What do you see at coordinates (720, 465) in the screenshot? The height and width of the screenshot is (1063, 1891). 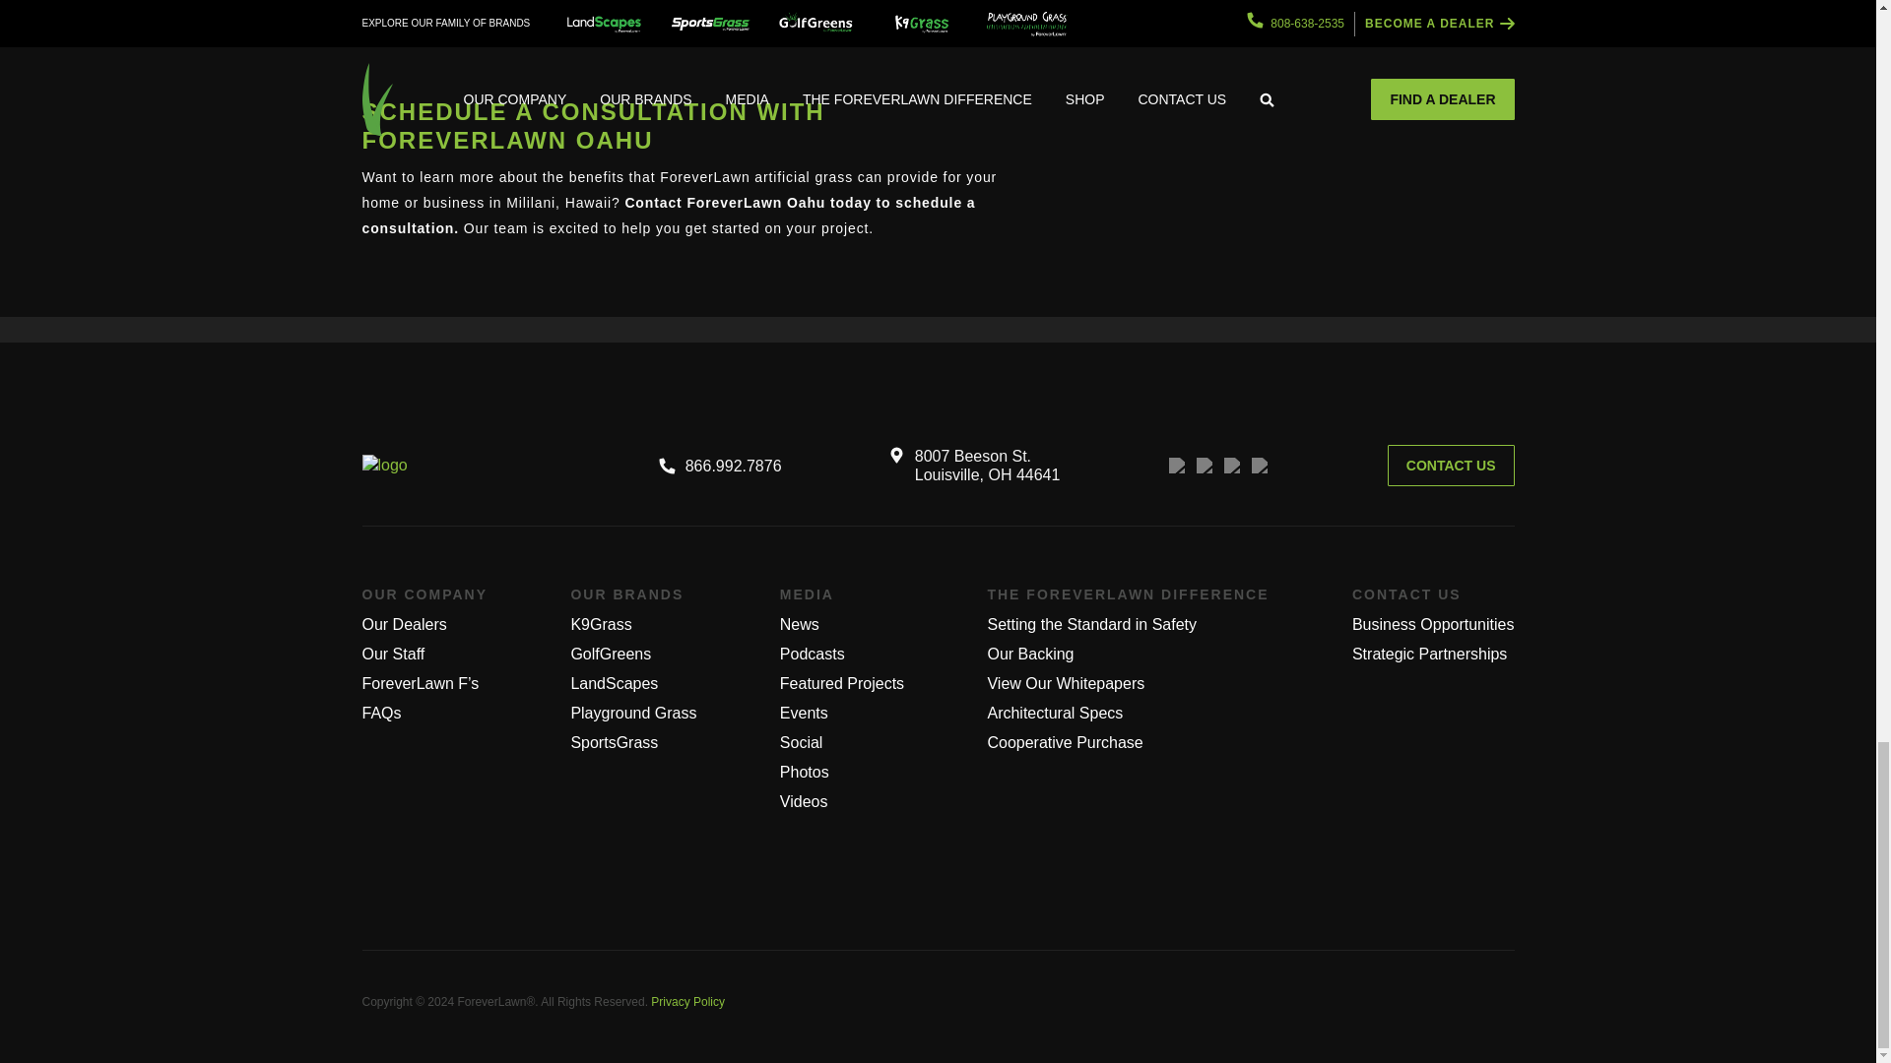 I see `866.992.7876` at bounding box center [720, 465].